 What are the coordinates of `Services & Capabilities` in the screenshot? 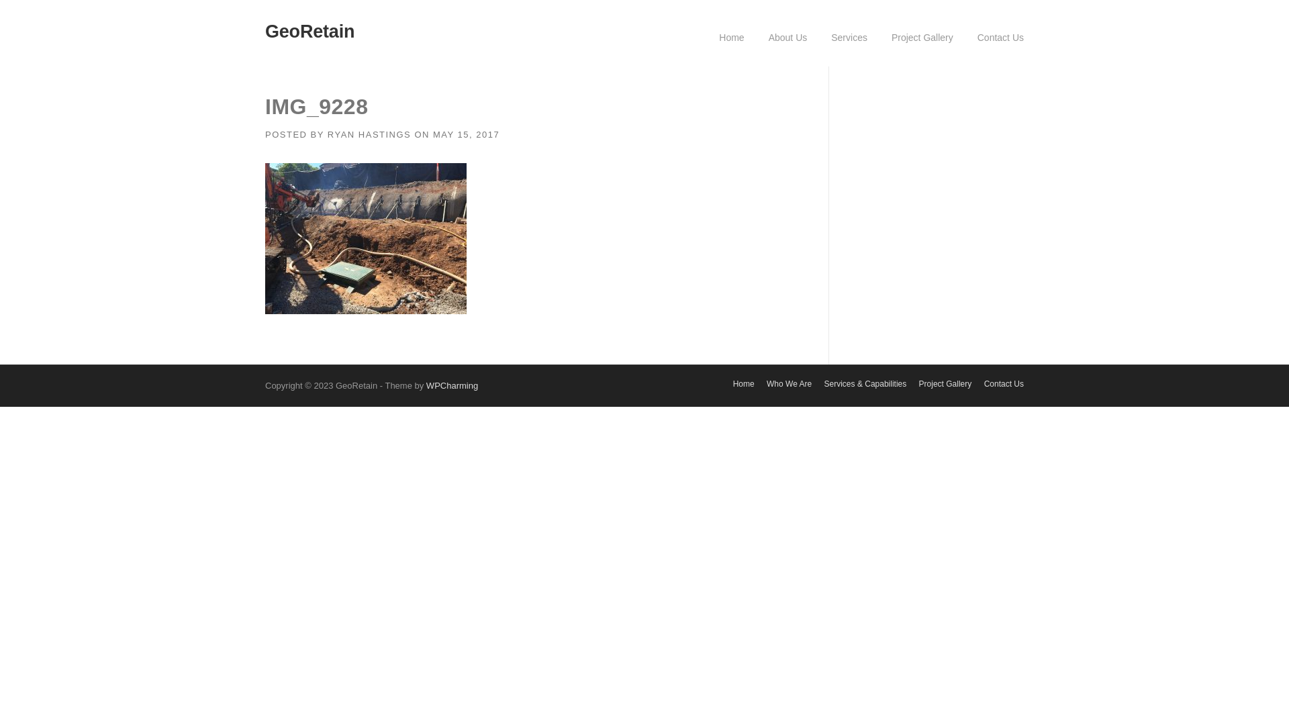 It's located at (866, 384).